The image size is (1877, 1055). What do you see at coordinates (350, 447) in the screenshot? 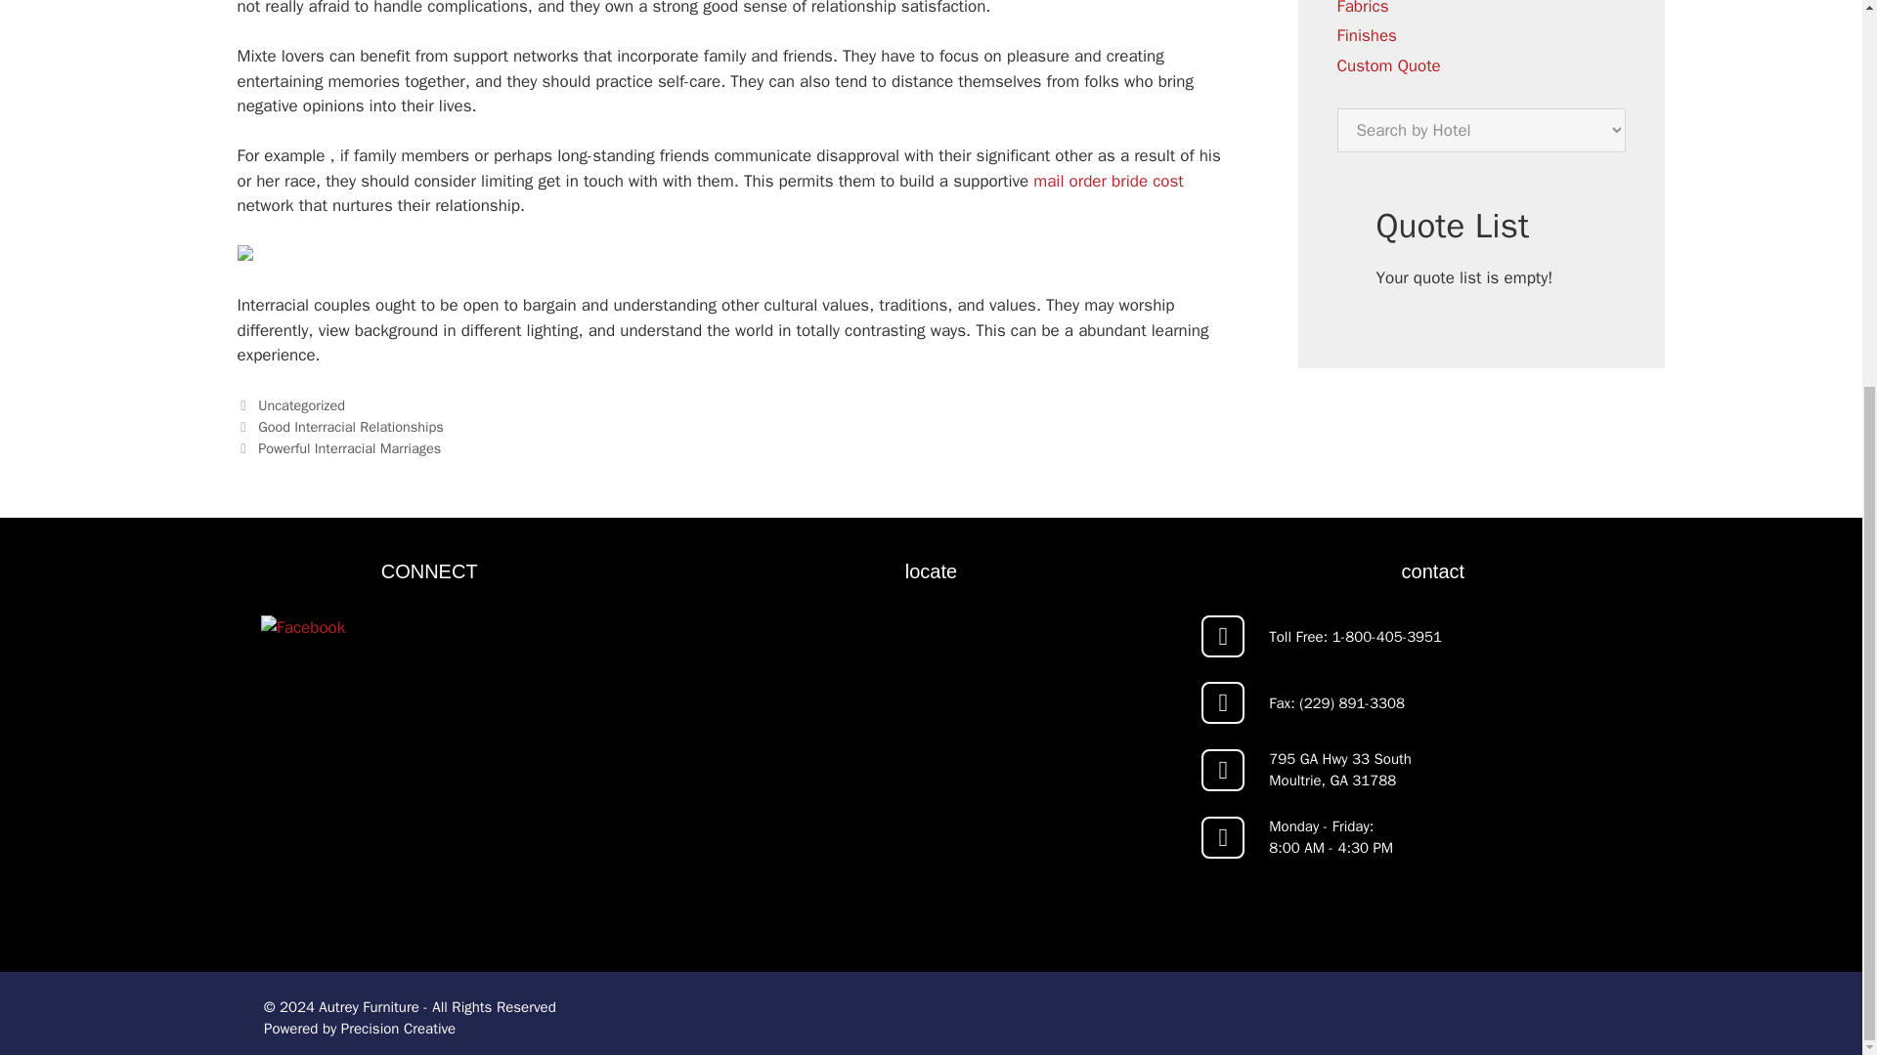
I see `Powerful Interracial Marriages` at bounding box center [350, 447].